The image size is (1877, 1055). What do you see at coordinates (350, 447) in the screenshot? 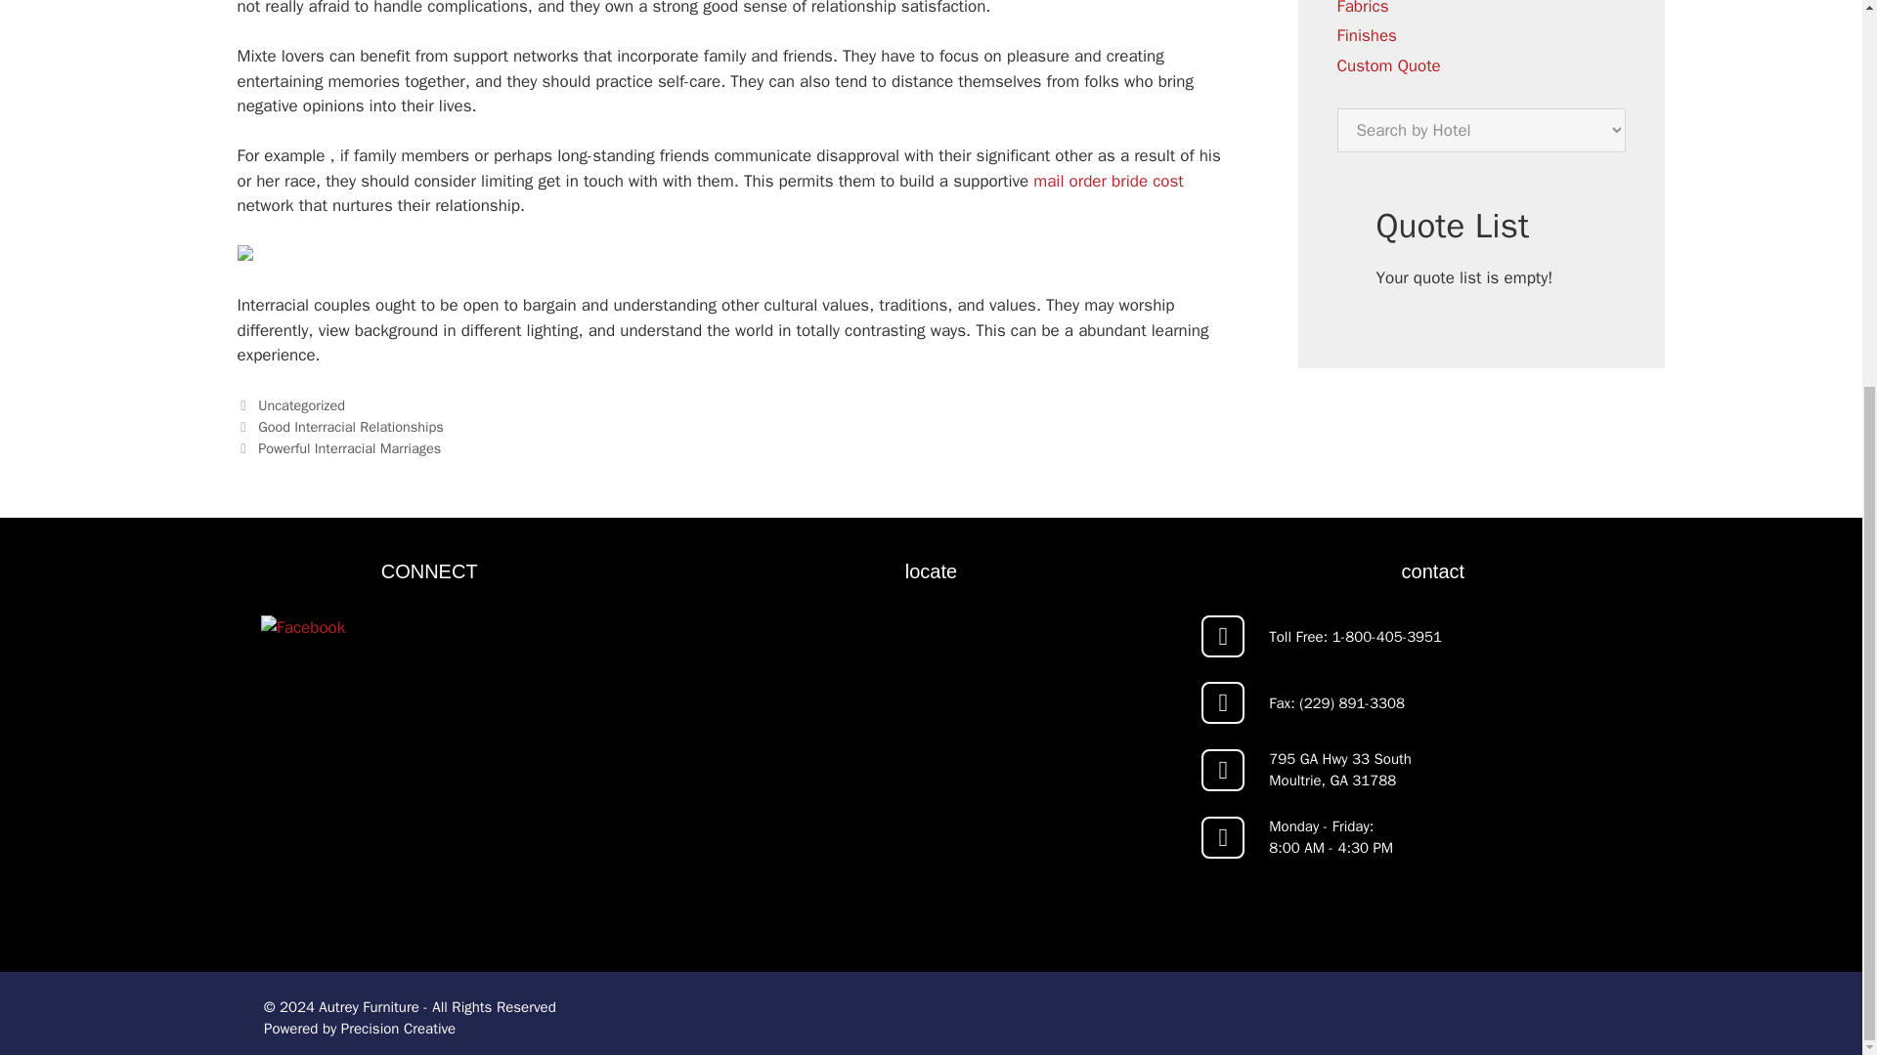
I see `Powerful Interracial Marriages` at bounding box center [350, 447].